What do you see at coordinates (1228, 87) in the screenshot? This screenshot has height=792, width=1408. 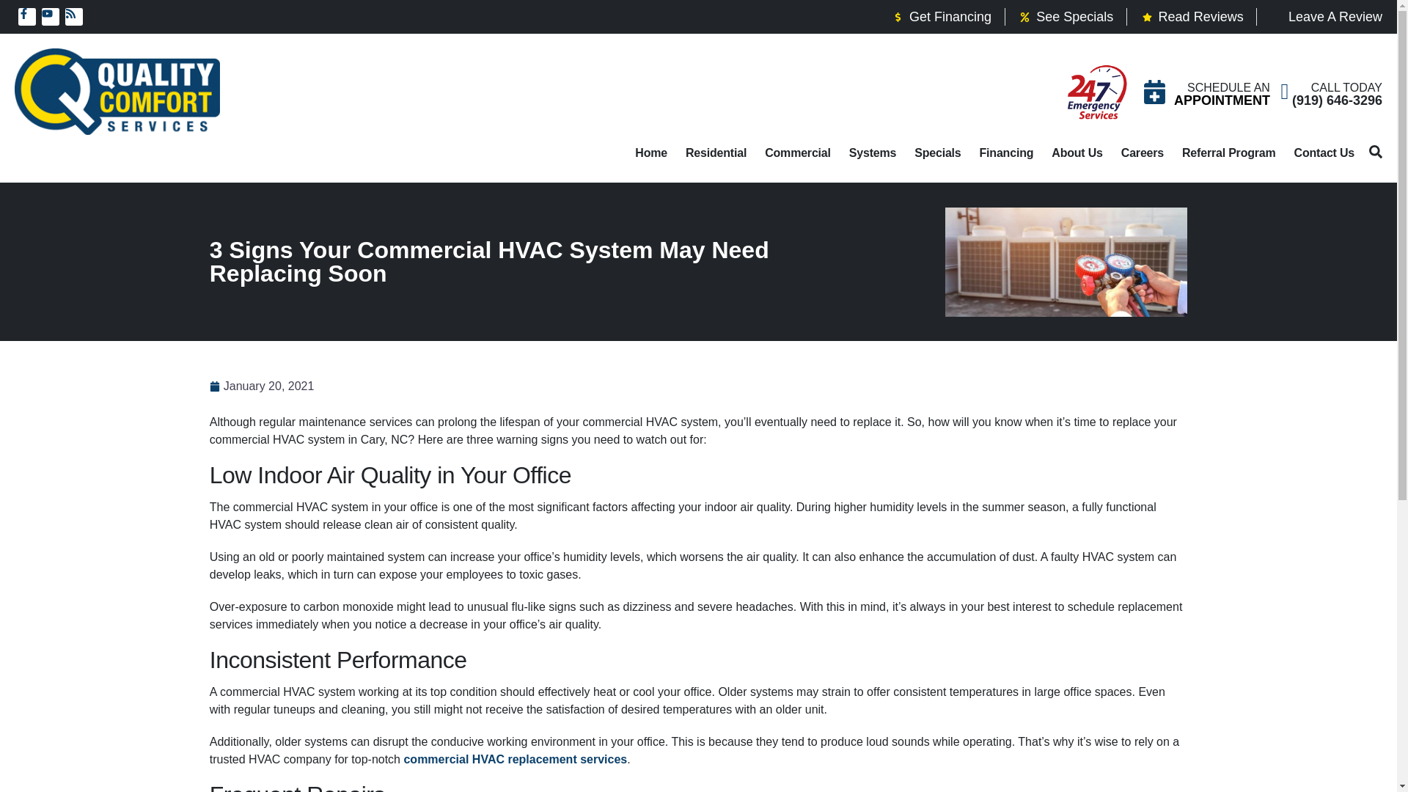 I see `SCHEDULE AN` at bounding box center [1228, 87].